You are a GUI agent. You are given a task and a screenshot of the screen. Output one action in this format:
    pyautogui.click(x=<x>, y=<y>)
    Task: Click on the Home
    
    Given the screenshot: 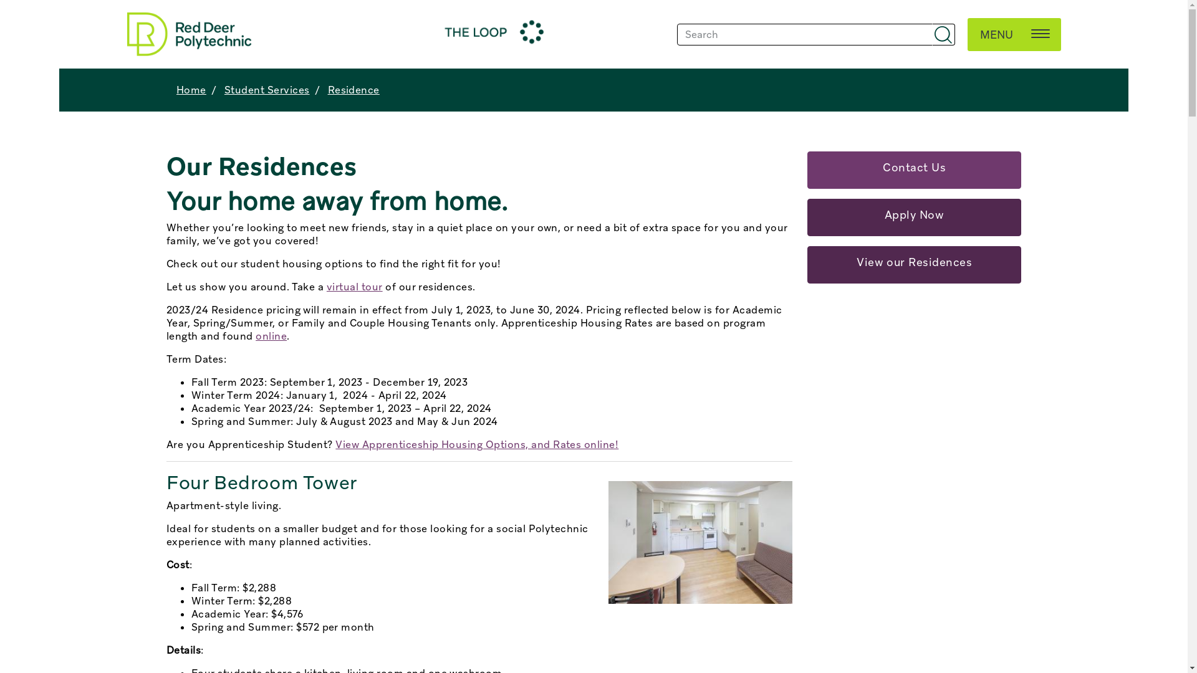 What is the action you would take?
    pyautogui.click(x=191, y=90)
    